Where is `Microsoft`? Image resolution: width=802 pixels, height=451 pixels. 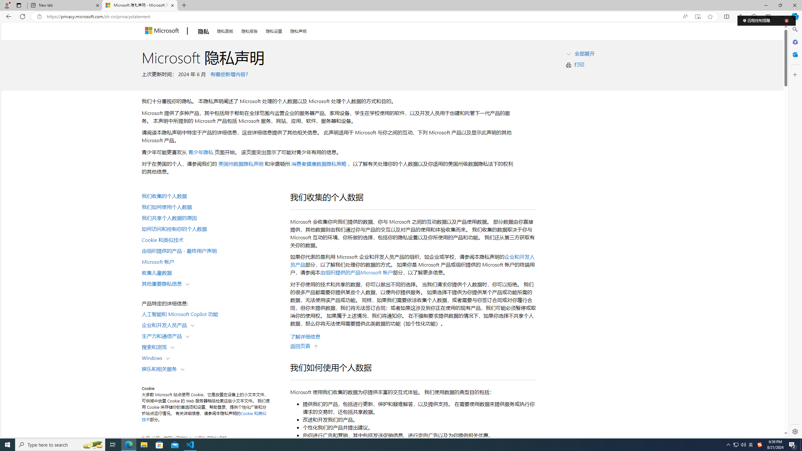
Microsoft is located at coordinates (163, 31).